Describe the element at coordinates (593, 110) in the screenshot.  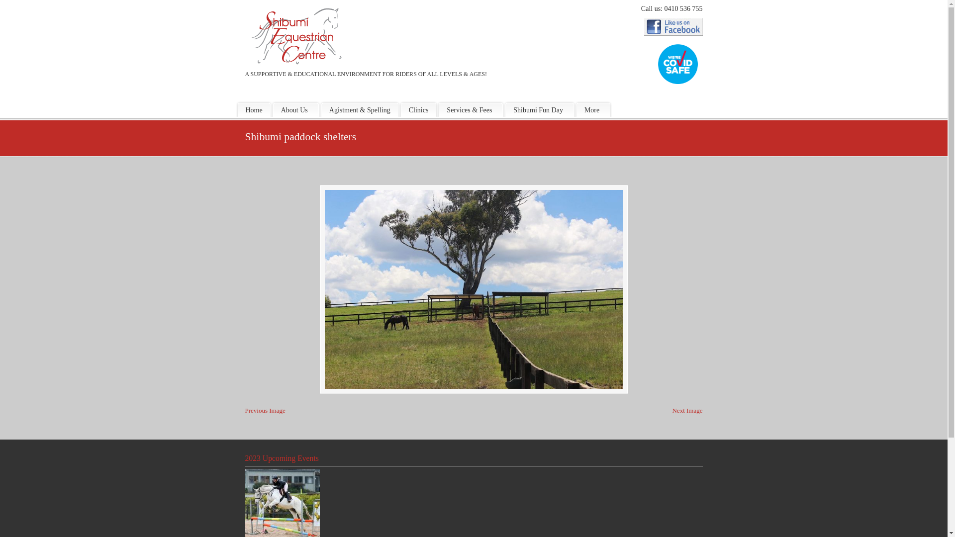
I see `More` at that location.